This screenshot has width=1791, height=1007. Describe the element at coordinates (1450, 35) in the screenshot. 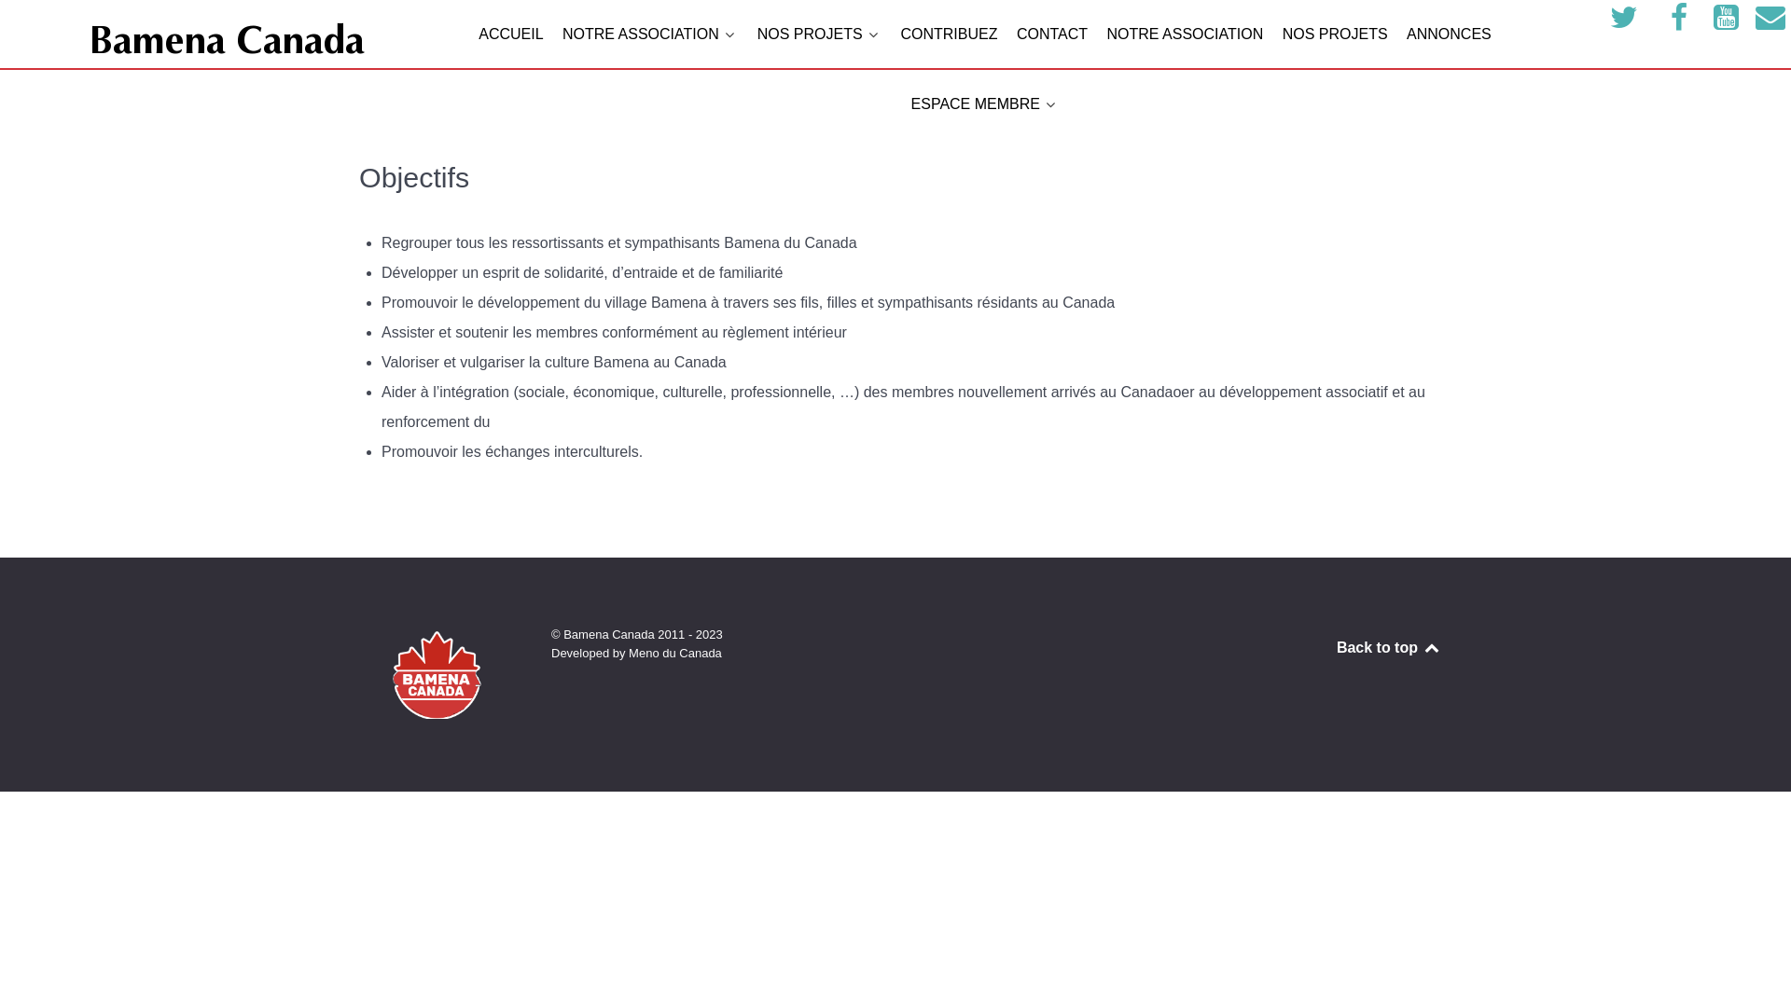

I see `ANNONCES` at that location.